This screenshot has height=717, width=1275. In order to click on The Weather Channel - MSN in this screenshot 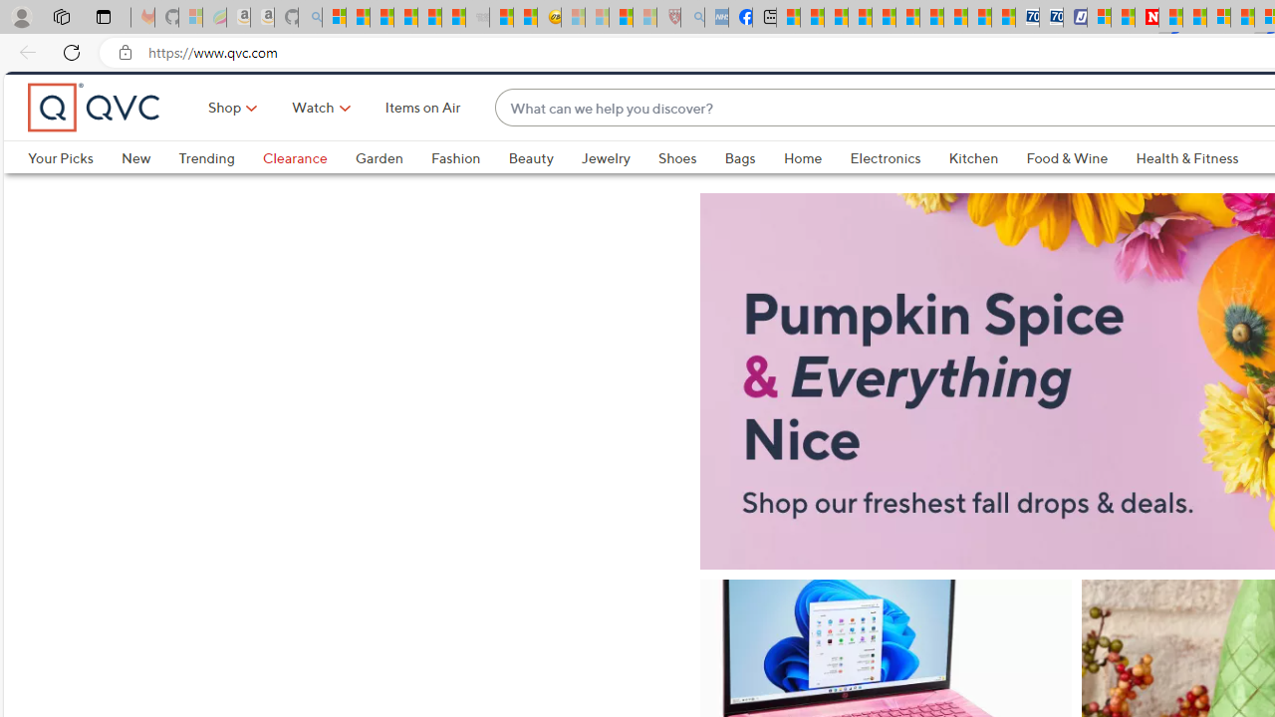, I will do `click(382, 18)`.